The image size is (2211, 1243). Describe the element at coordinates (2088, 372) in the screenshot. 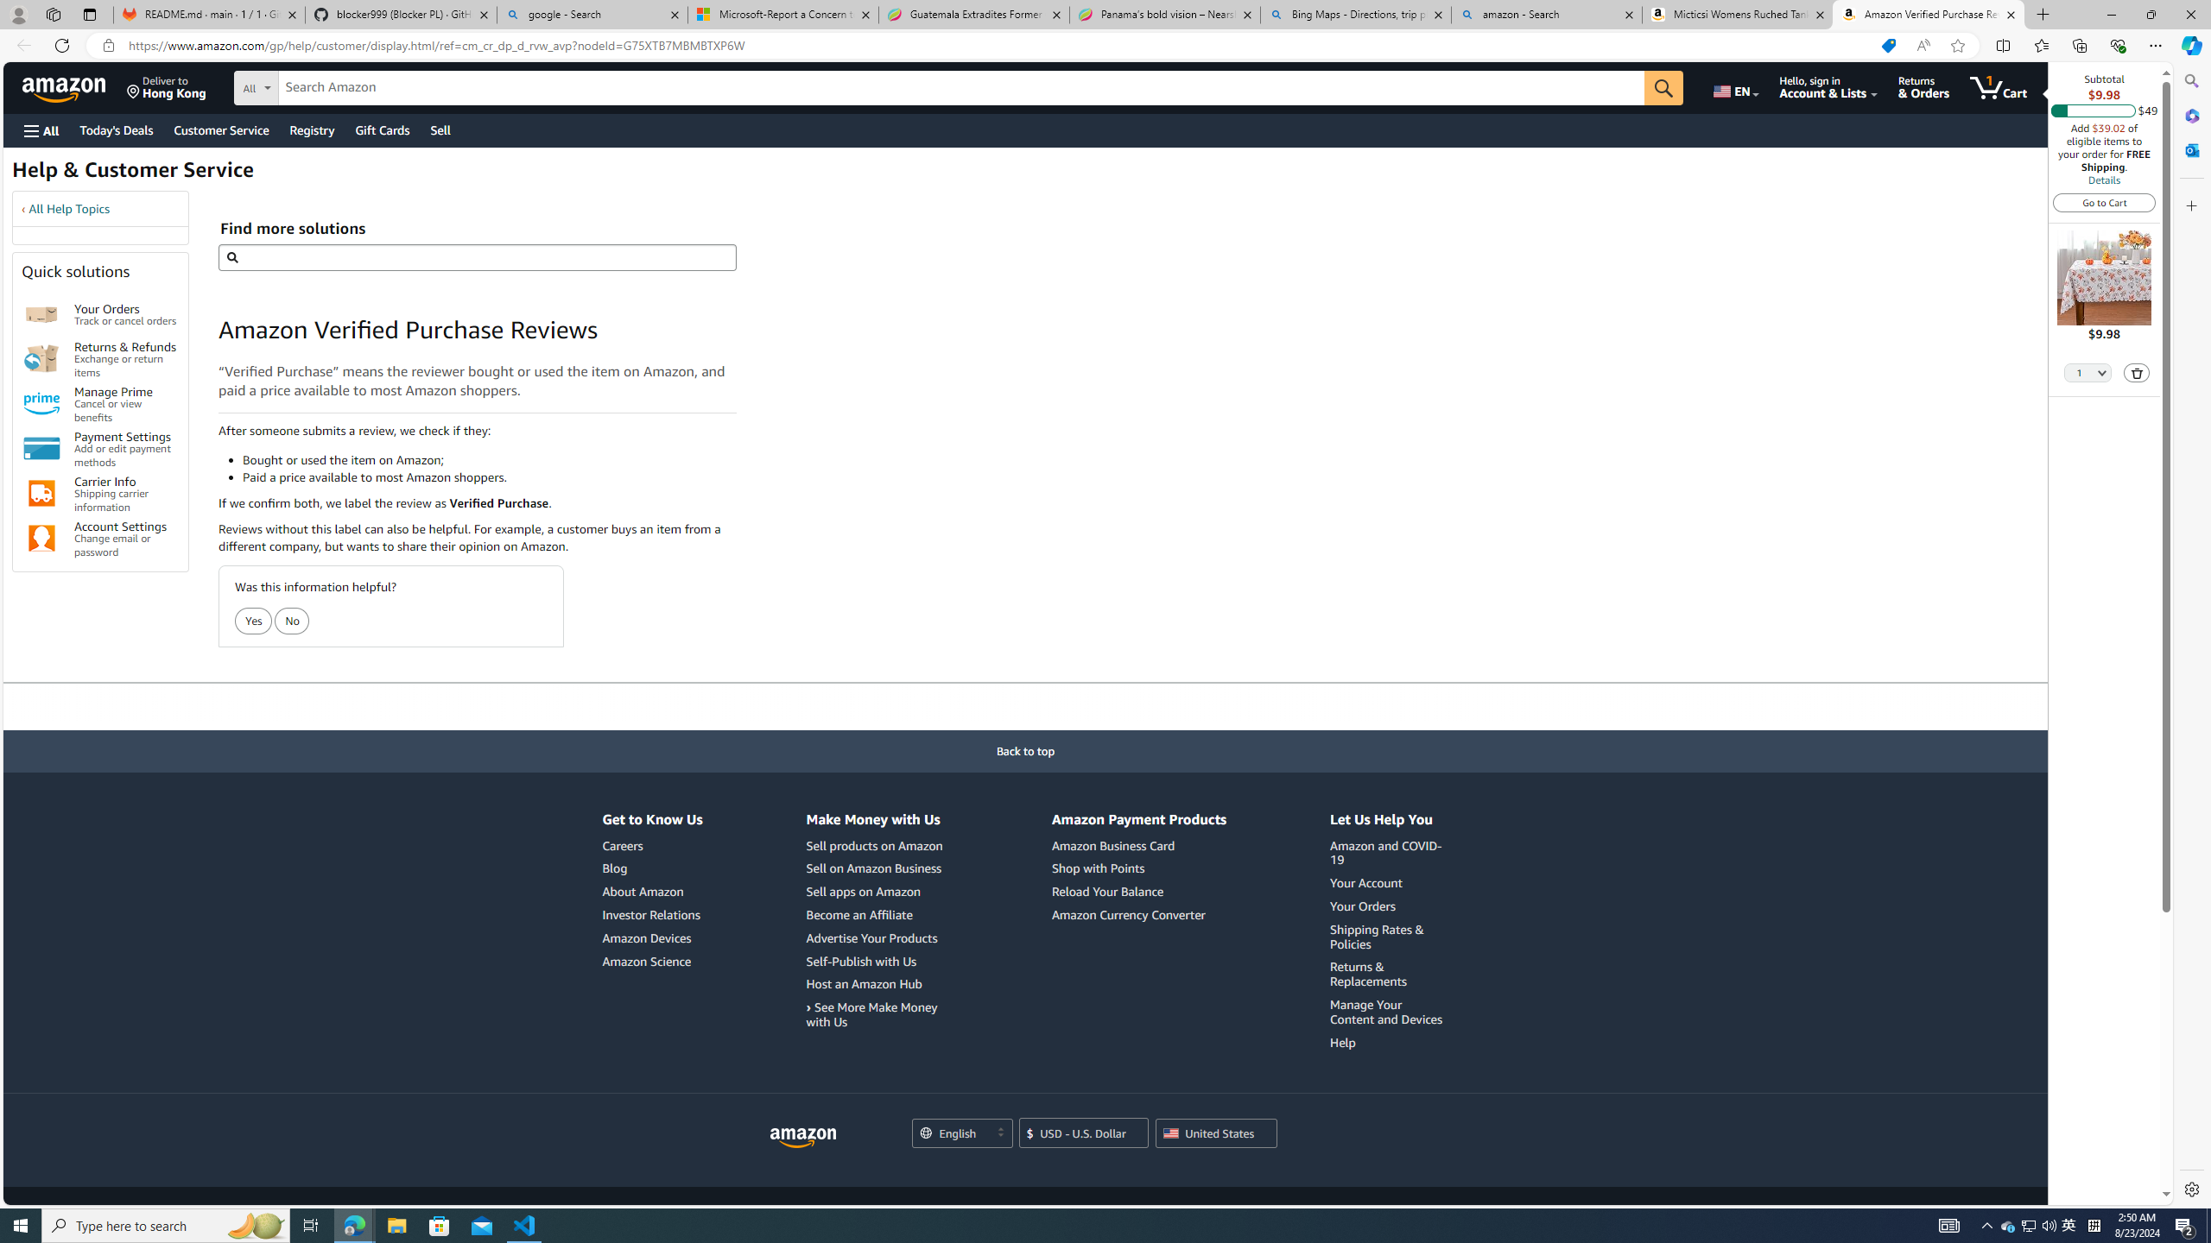

I see `Quantity Selector` at that location.